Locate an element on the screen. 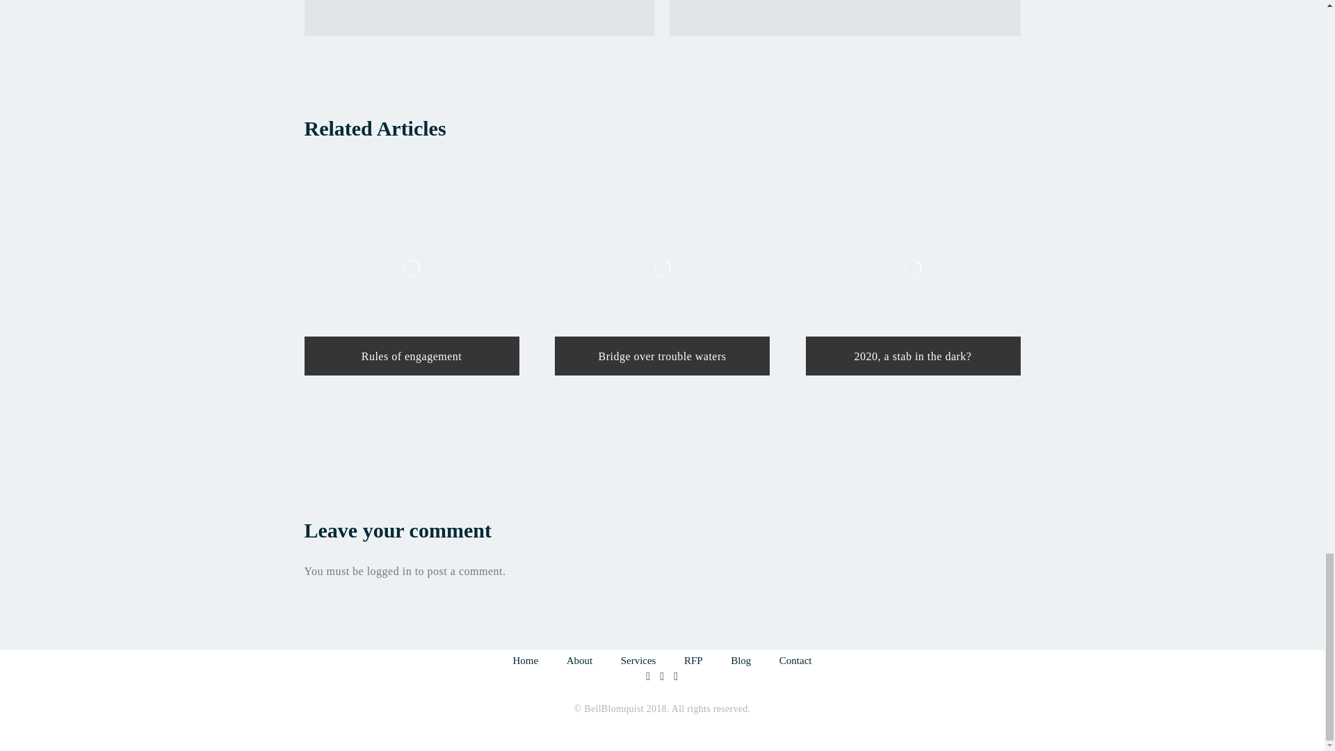 This screenshot has width=1335, height=751. Rules of engagement is located at coordinates (412, 268).